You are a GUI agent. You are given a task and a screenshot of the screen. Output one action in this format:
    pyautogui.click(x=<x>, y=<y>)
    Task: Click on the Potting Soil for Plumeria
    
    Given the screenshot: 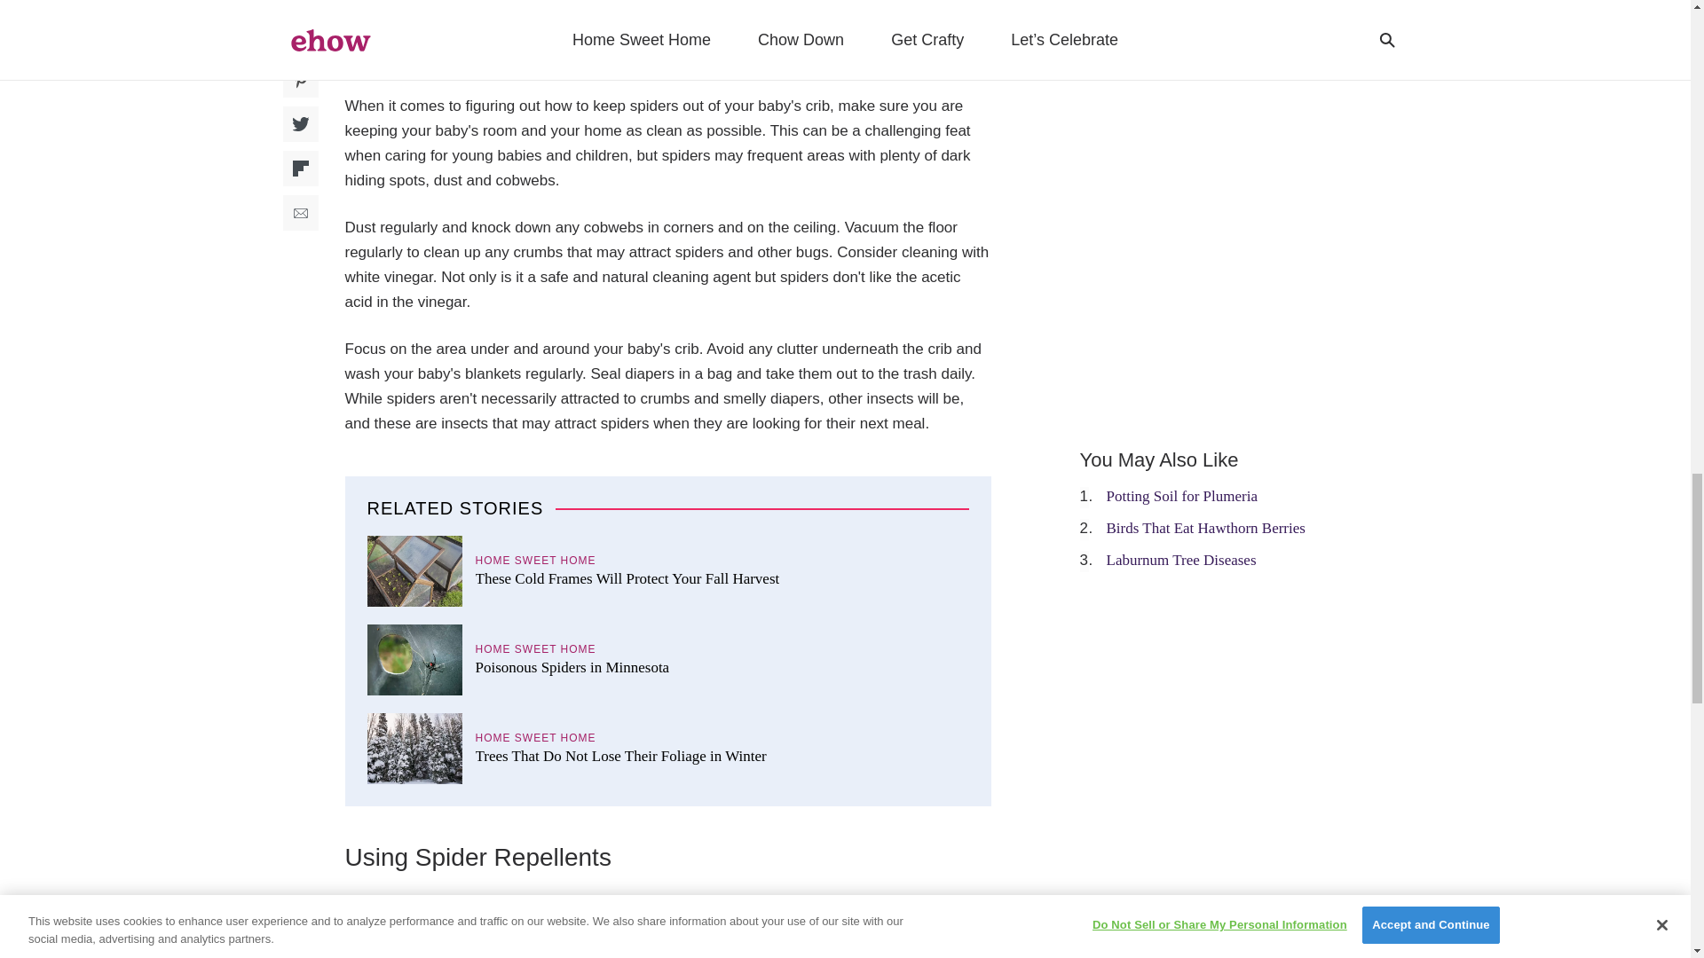 What is the action you would take?
    pyautogui.click(x=1181, y=496)
    